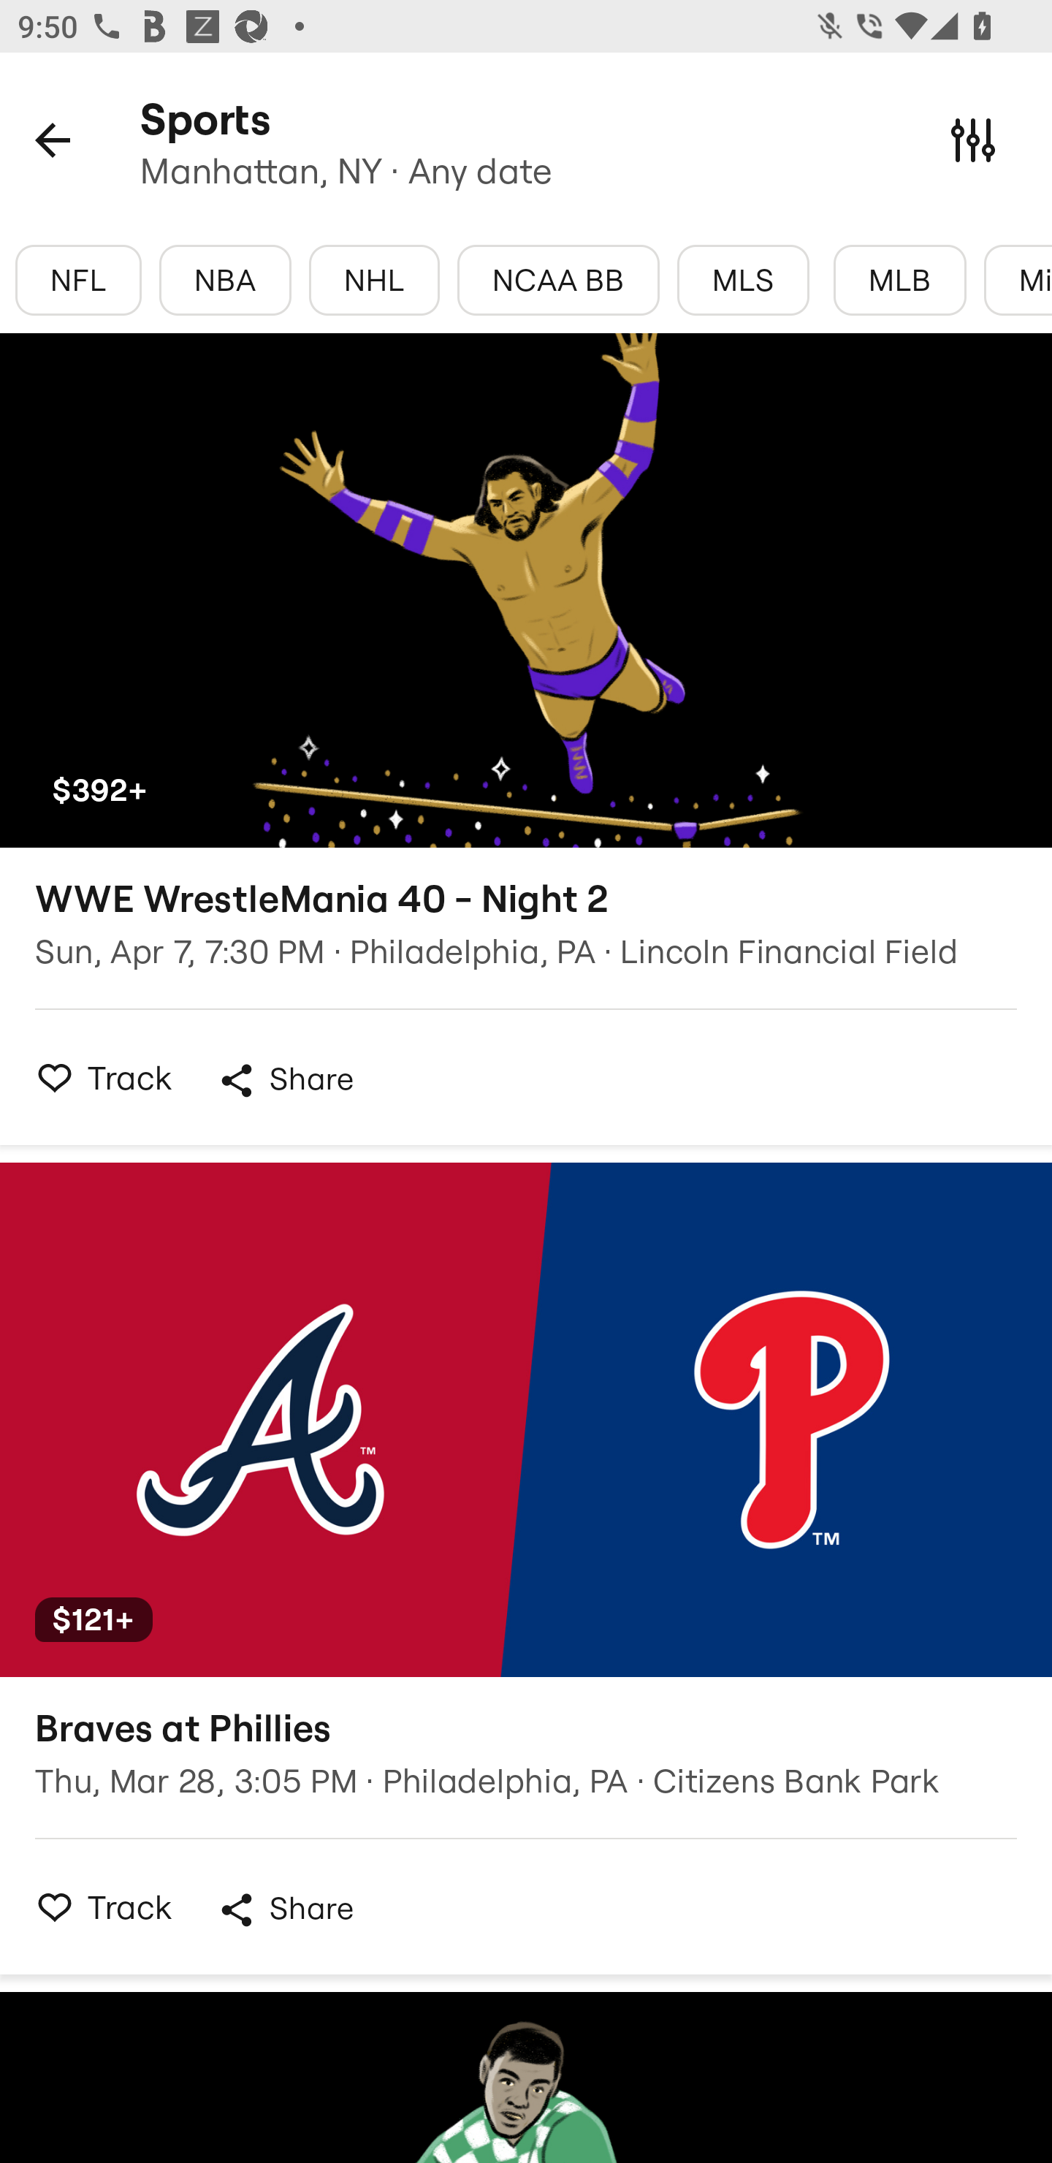  I want to click on MLS, so click(743, 280).